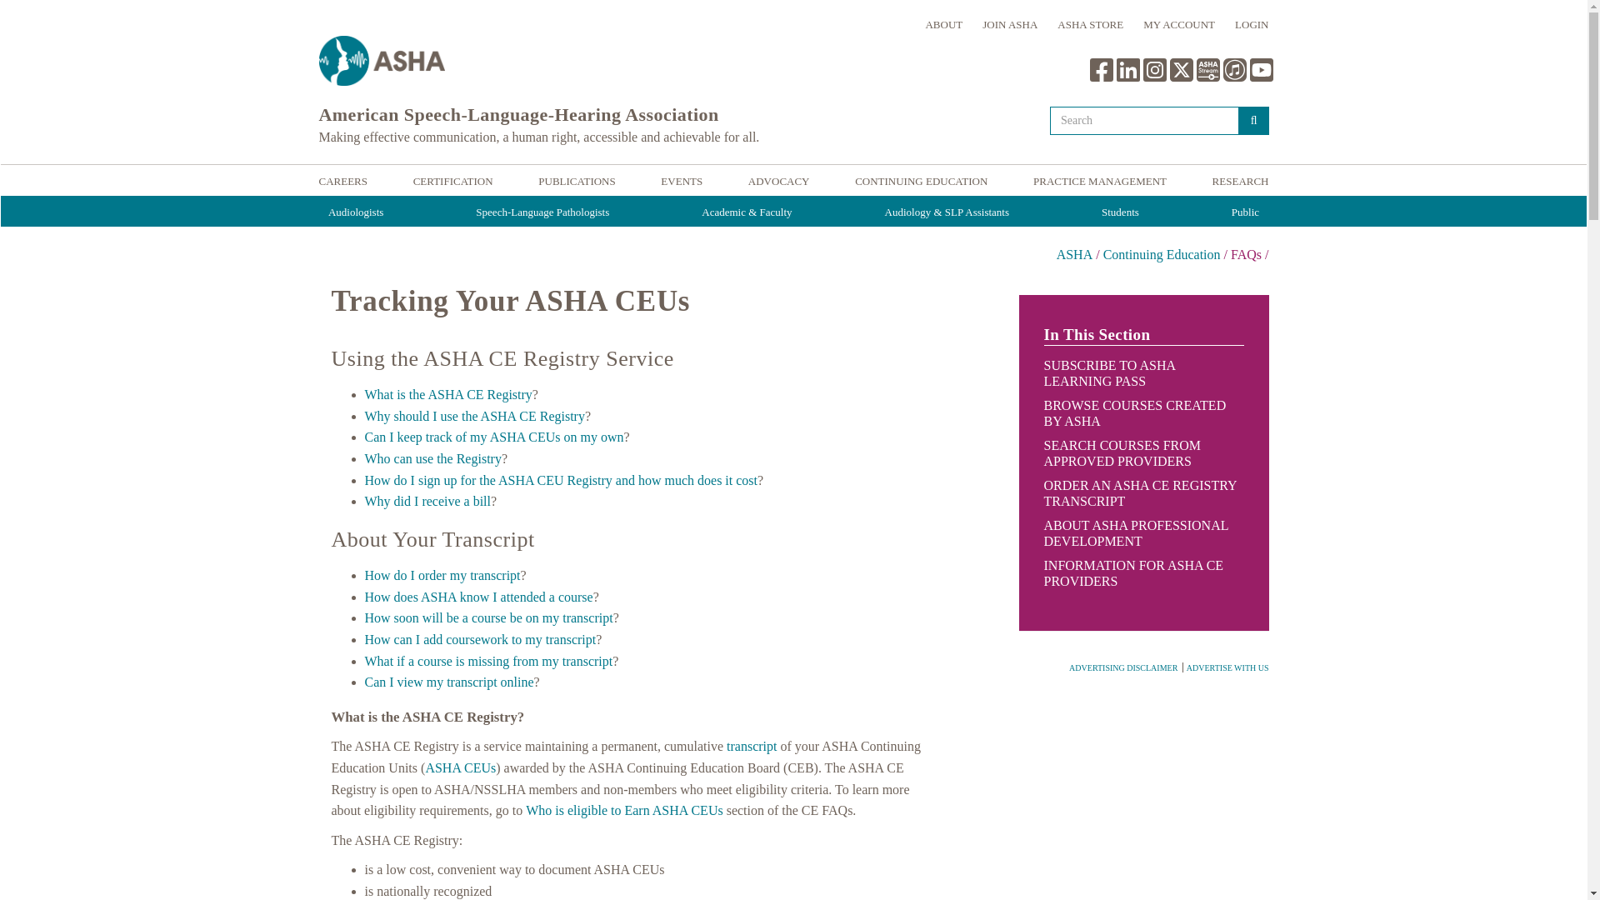  What do you see at coordinates (778, 180) in the screenshot?
I see `Advocacy` at bounding box center [778, 180].